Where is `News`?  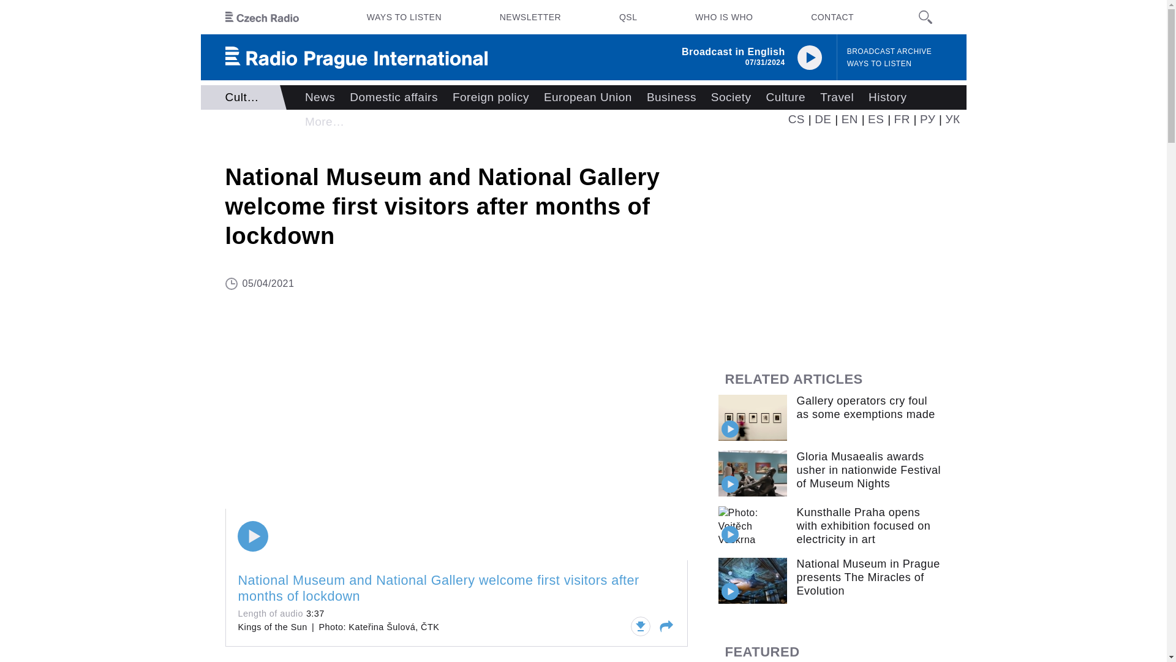 News is located at coordinates (320, 97).